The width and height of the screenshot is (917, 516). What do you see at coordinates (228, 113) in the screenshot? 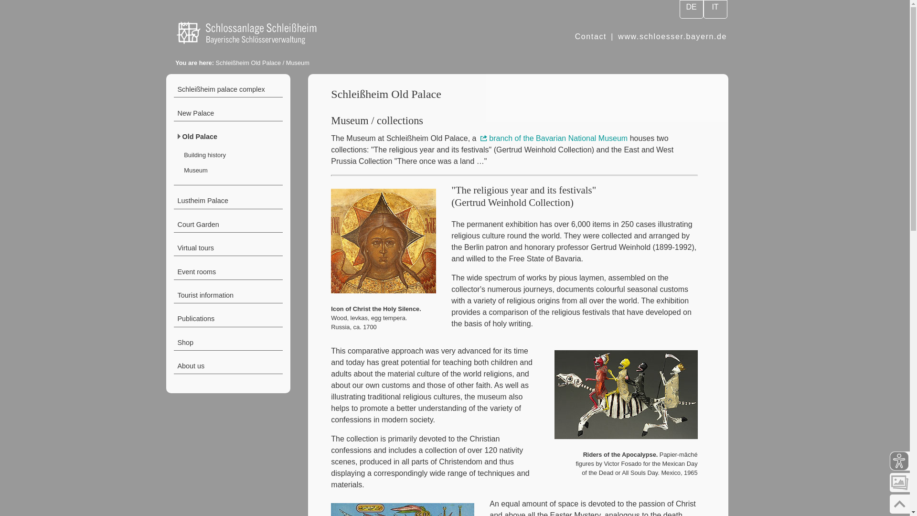
I see `New Palace` at bounding box center [228, 113].